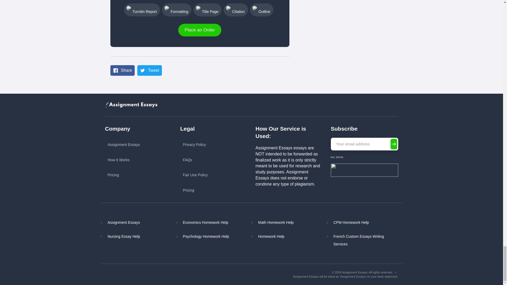  What do you see at coordinates (124, 145) in the screenshot?
I see `Assignment Essays` at bounding box center [124, 145].